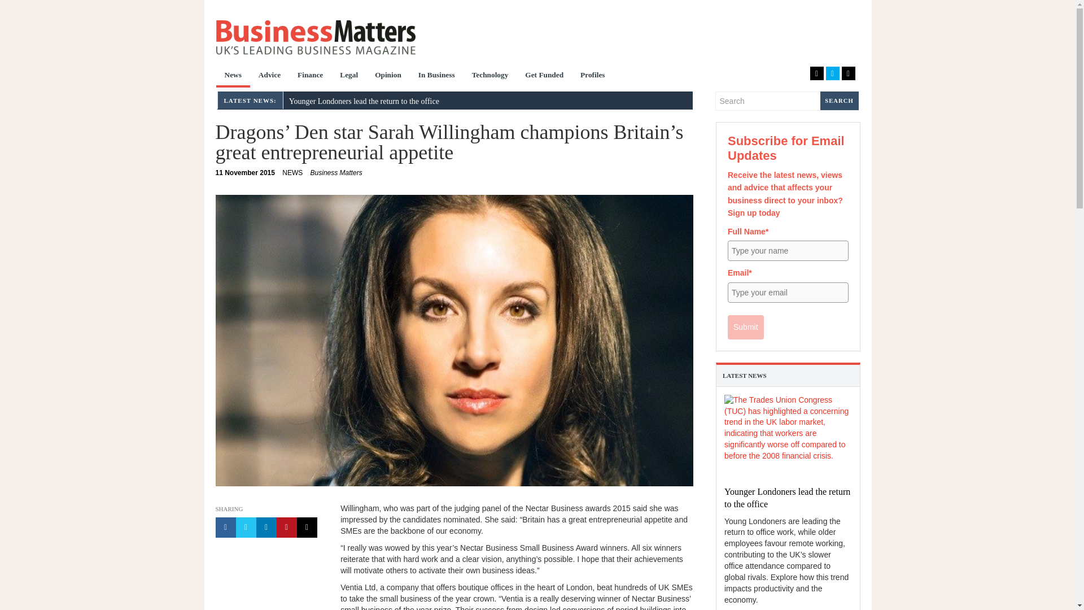 This screenshot has height=610, width=1084. Describe the element at coordinates (544, 76) in the screenshot. I see `Get Funded` at that location.